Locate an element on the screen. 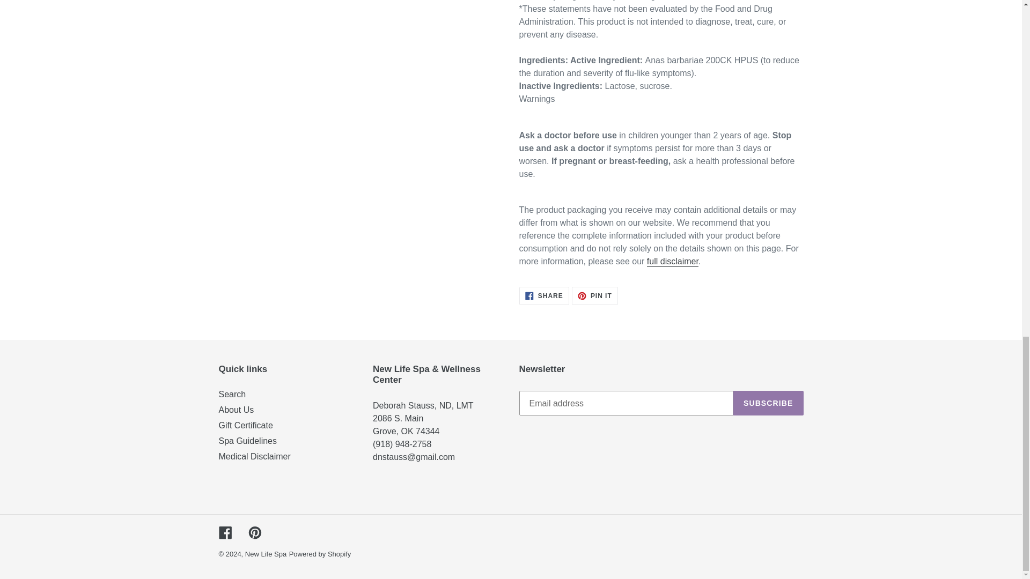 This screenshot has height=579, width=1030. about us is located at coordinates (423, 405).